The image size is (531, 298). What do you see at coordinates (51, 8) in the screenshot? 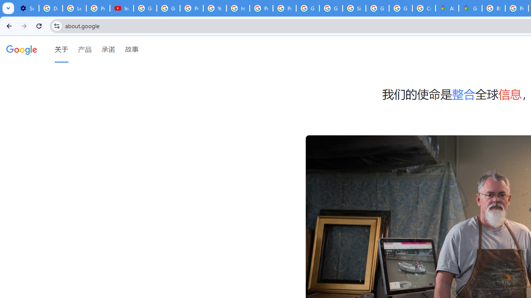
I see `Delete photos & videos - Computer - Google Photos Help` at bounding box center [51, 8].